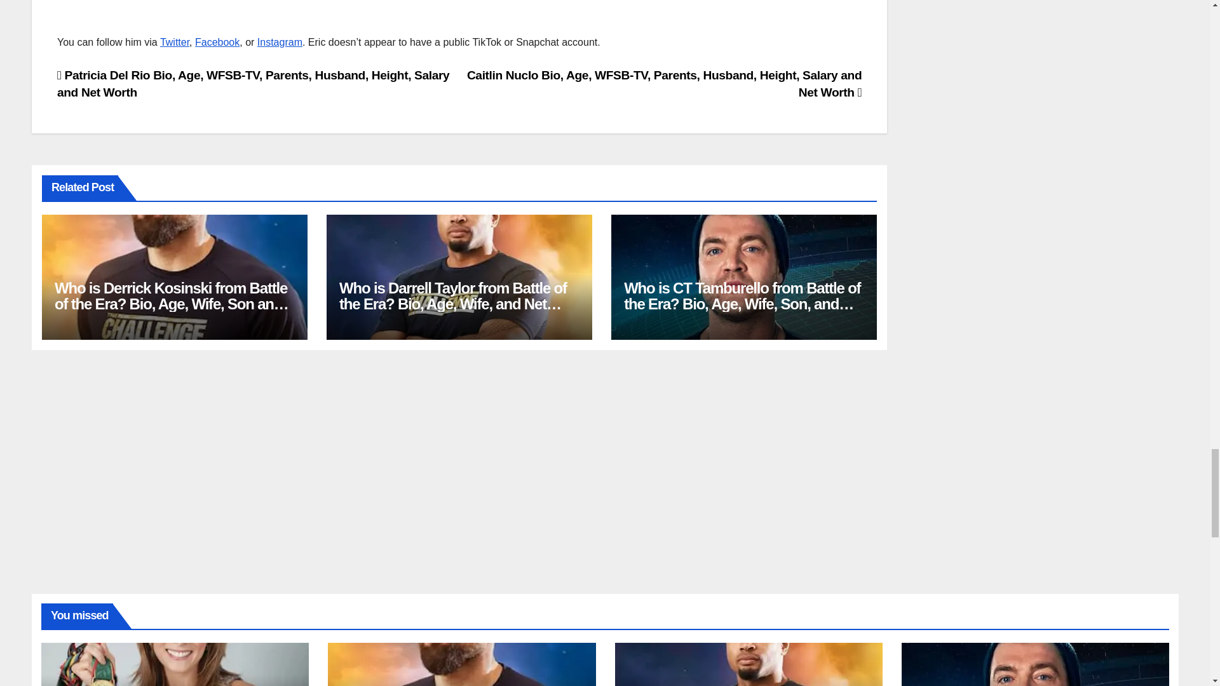 This screenshot has width=1220, height=686. Describe the element at coordinates (217, 42) in the screenshot. I see `Facebook` at that location.